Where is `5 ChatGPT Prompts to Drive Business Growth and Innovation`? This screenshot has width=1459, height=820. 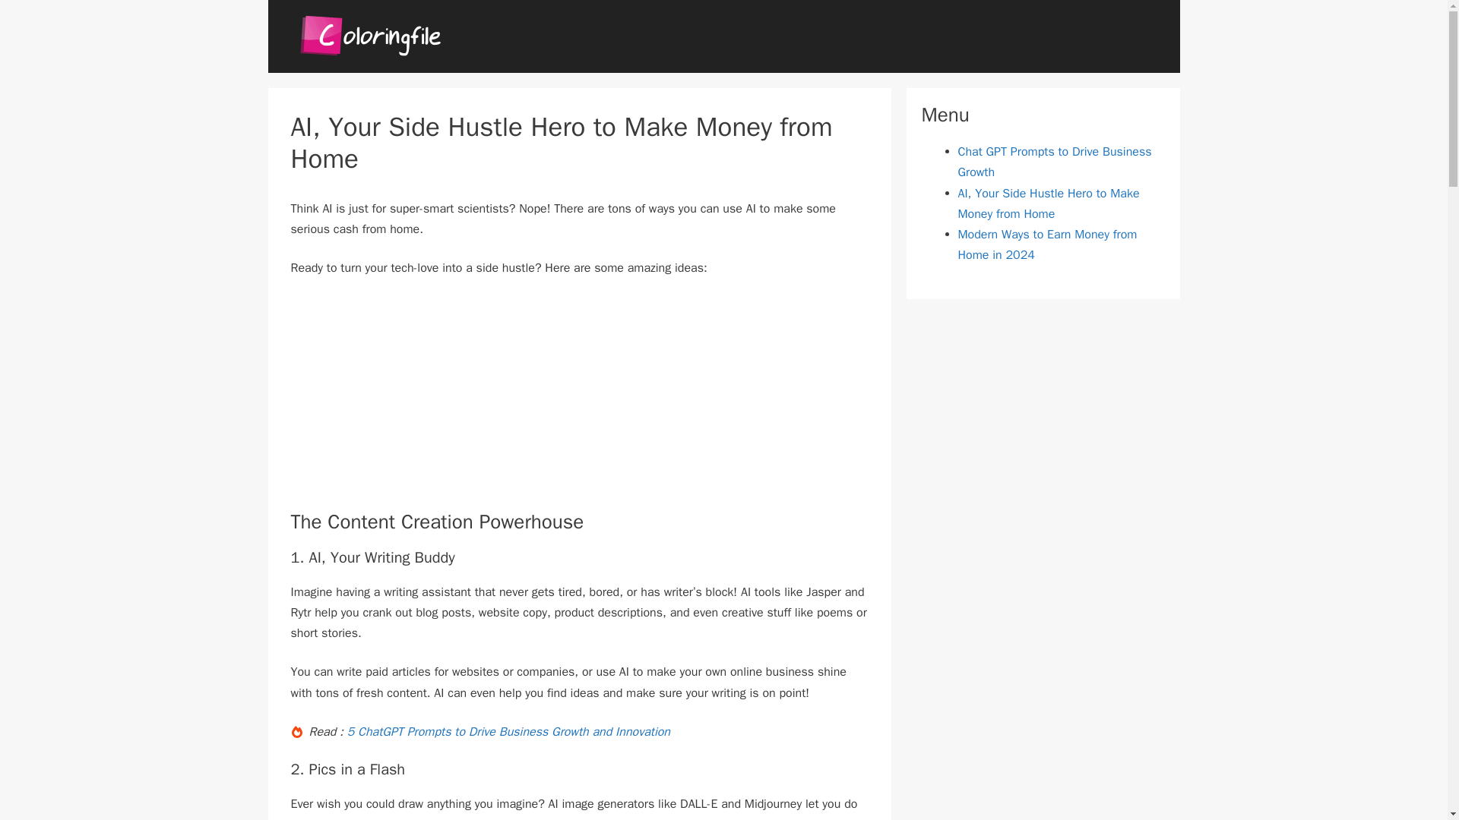 5 ChatGPT Prompts to Drive Business Growth and Innovation is located at coordinates (508, 732).